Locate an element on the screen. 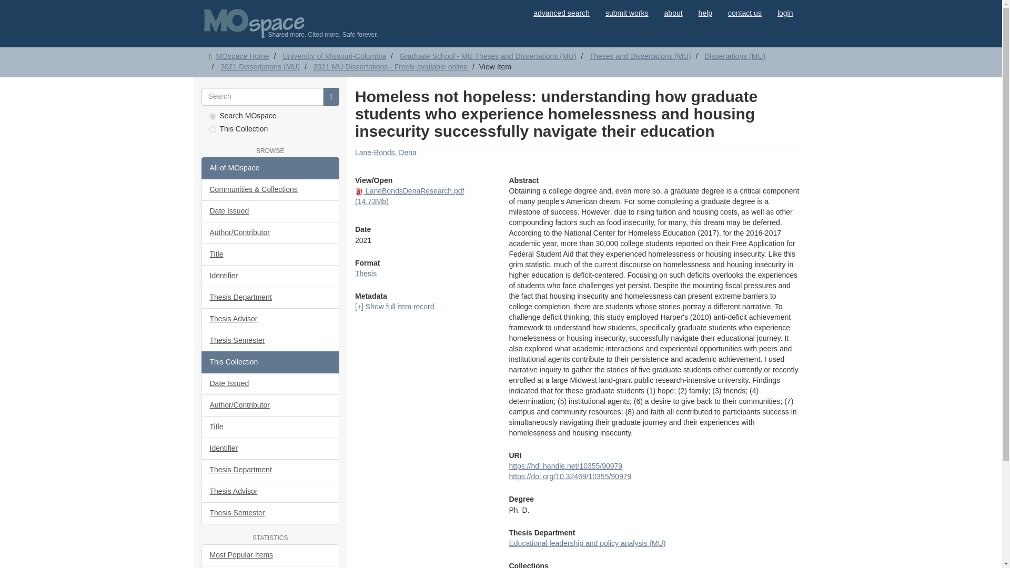 The width and height of the screenshot is (1010, 568). Thesis Department is located at coordinates (270, 298).